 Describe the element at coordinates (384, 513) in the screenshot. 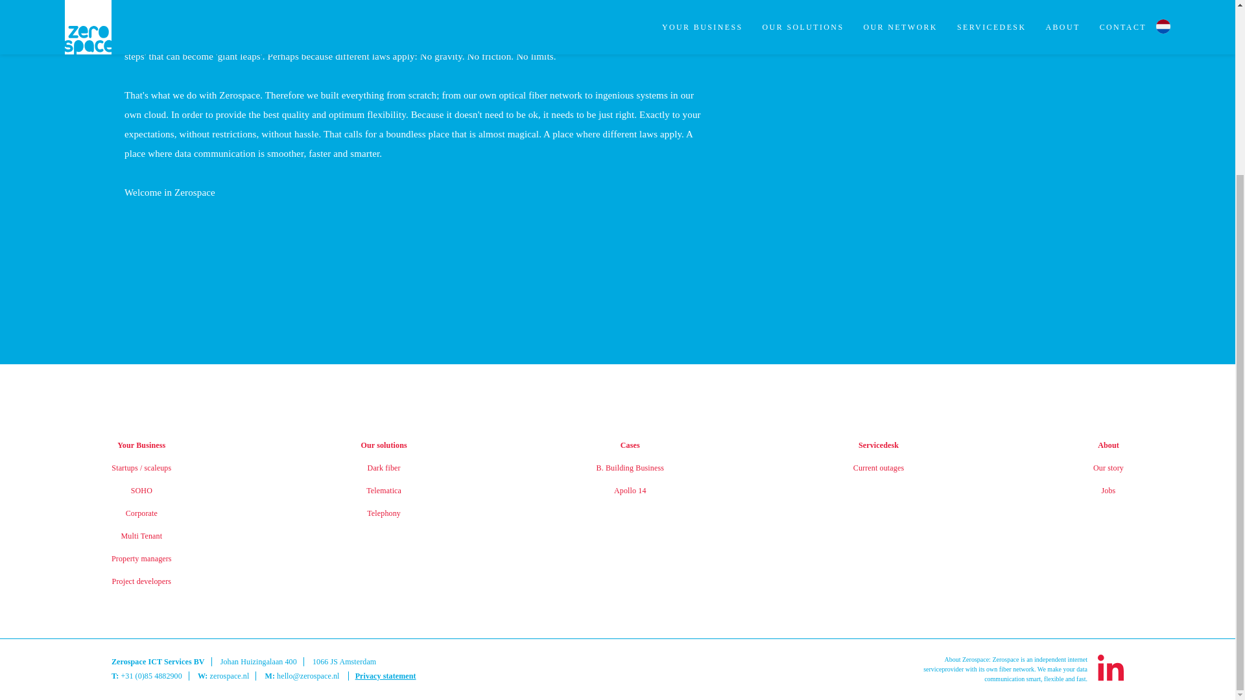

I see `Telephony` at that location.